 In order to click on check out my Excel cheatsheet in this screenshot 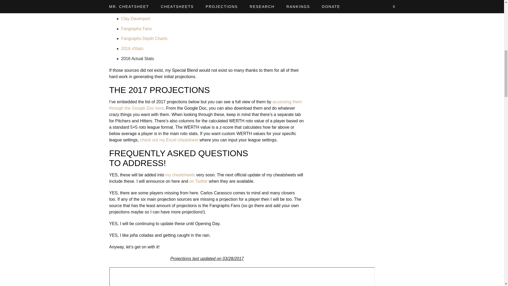, I will do `click(169, 140)`.